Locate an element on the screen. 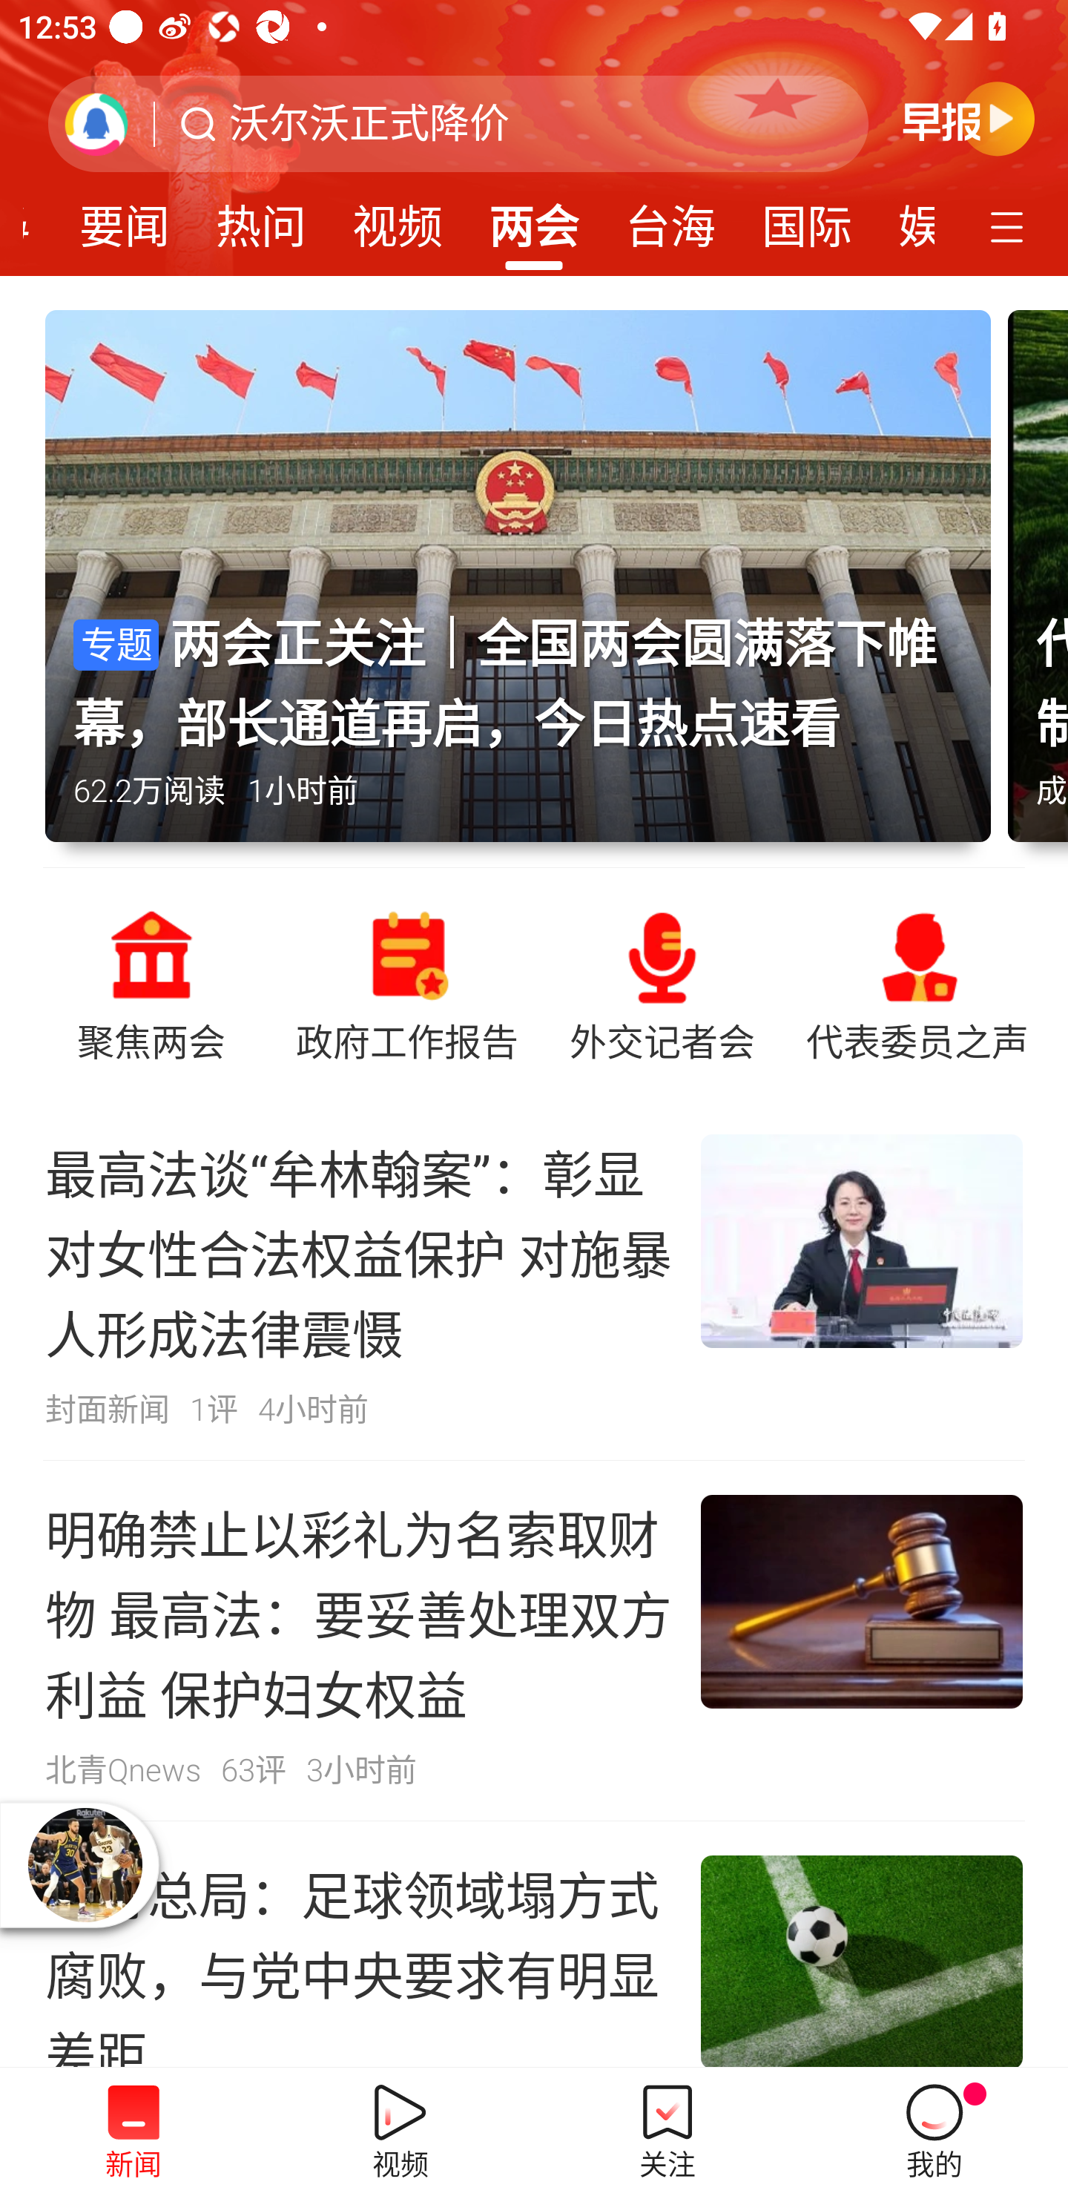  外交记者会 is located at coordinates (662, 984).